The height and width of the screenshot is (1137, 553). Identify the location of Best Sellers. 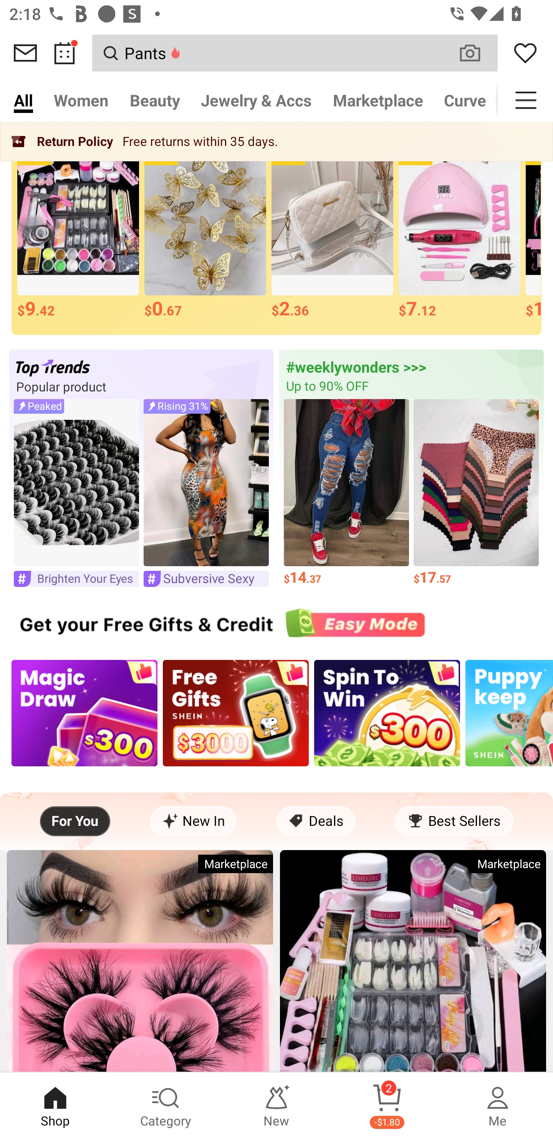
(454, 821).